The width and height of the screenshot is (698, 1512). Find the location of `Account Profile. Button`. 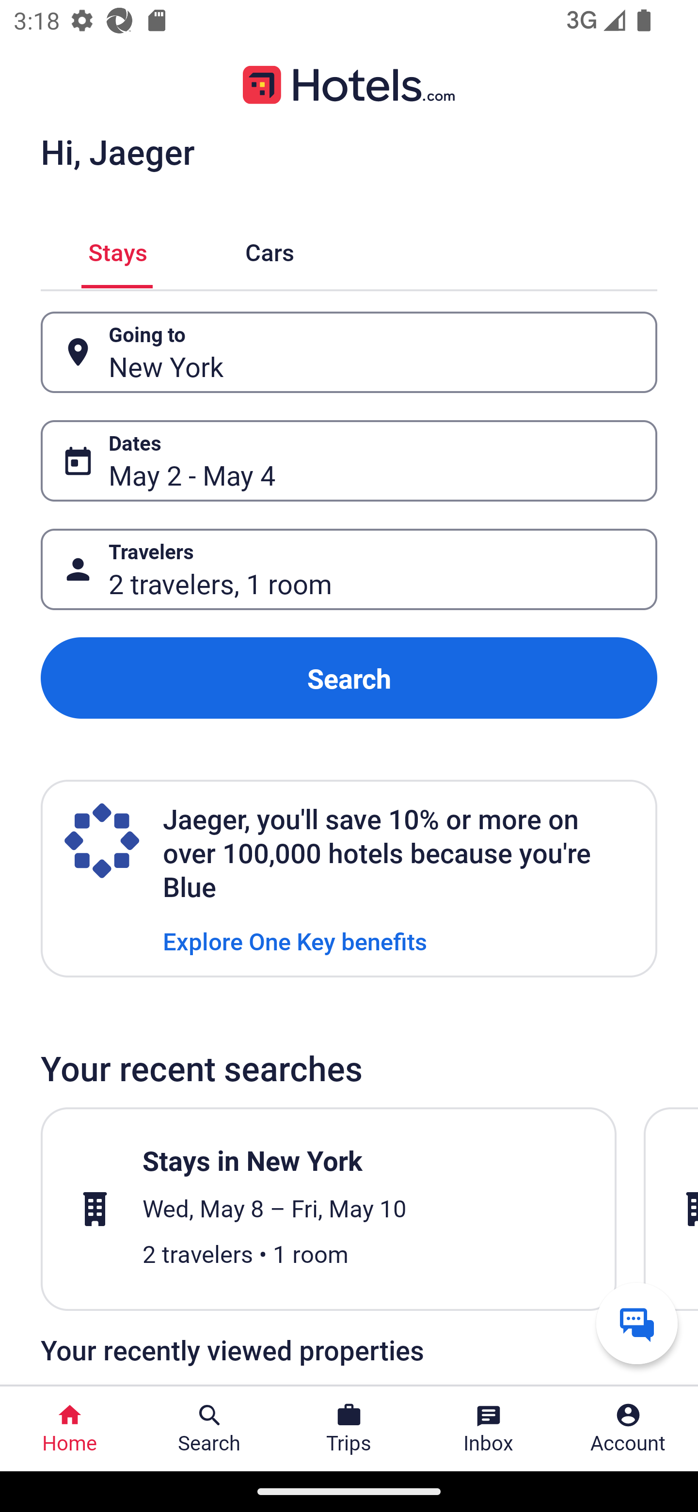

Account Profile. Button is located at coordinates (628, 1429).